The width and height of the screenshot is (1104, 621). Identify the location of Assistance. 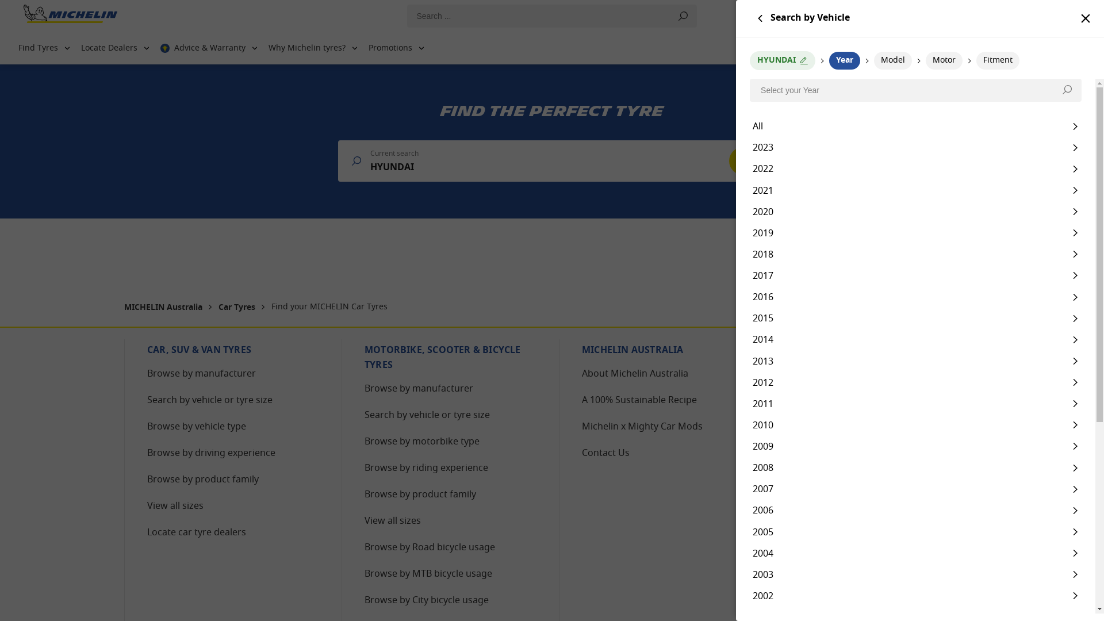
(1058, 48).